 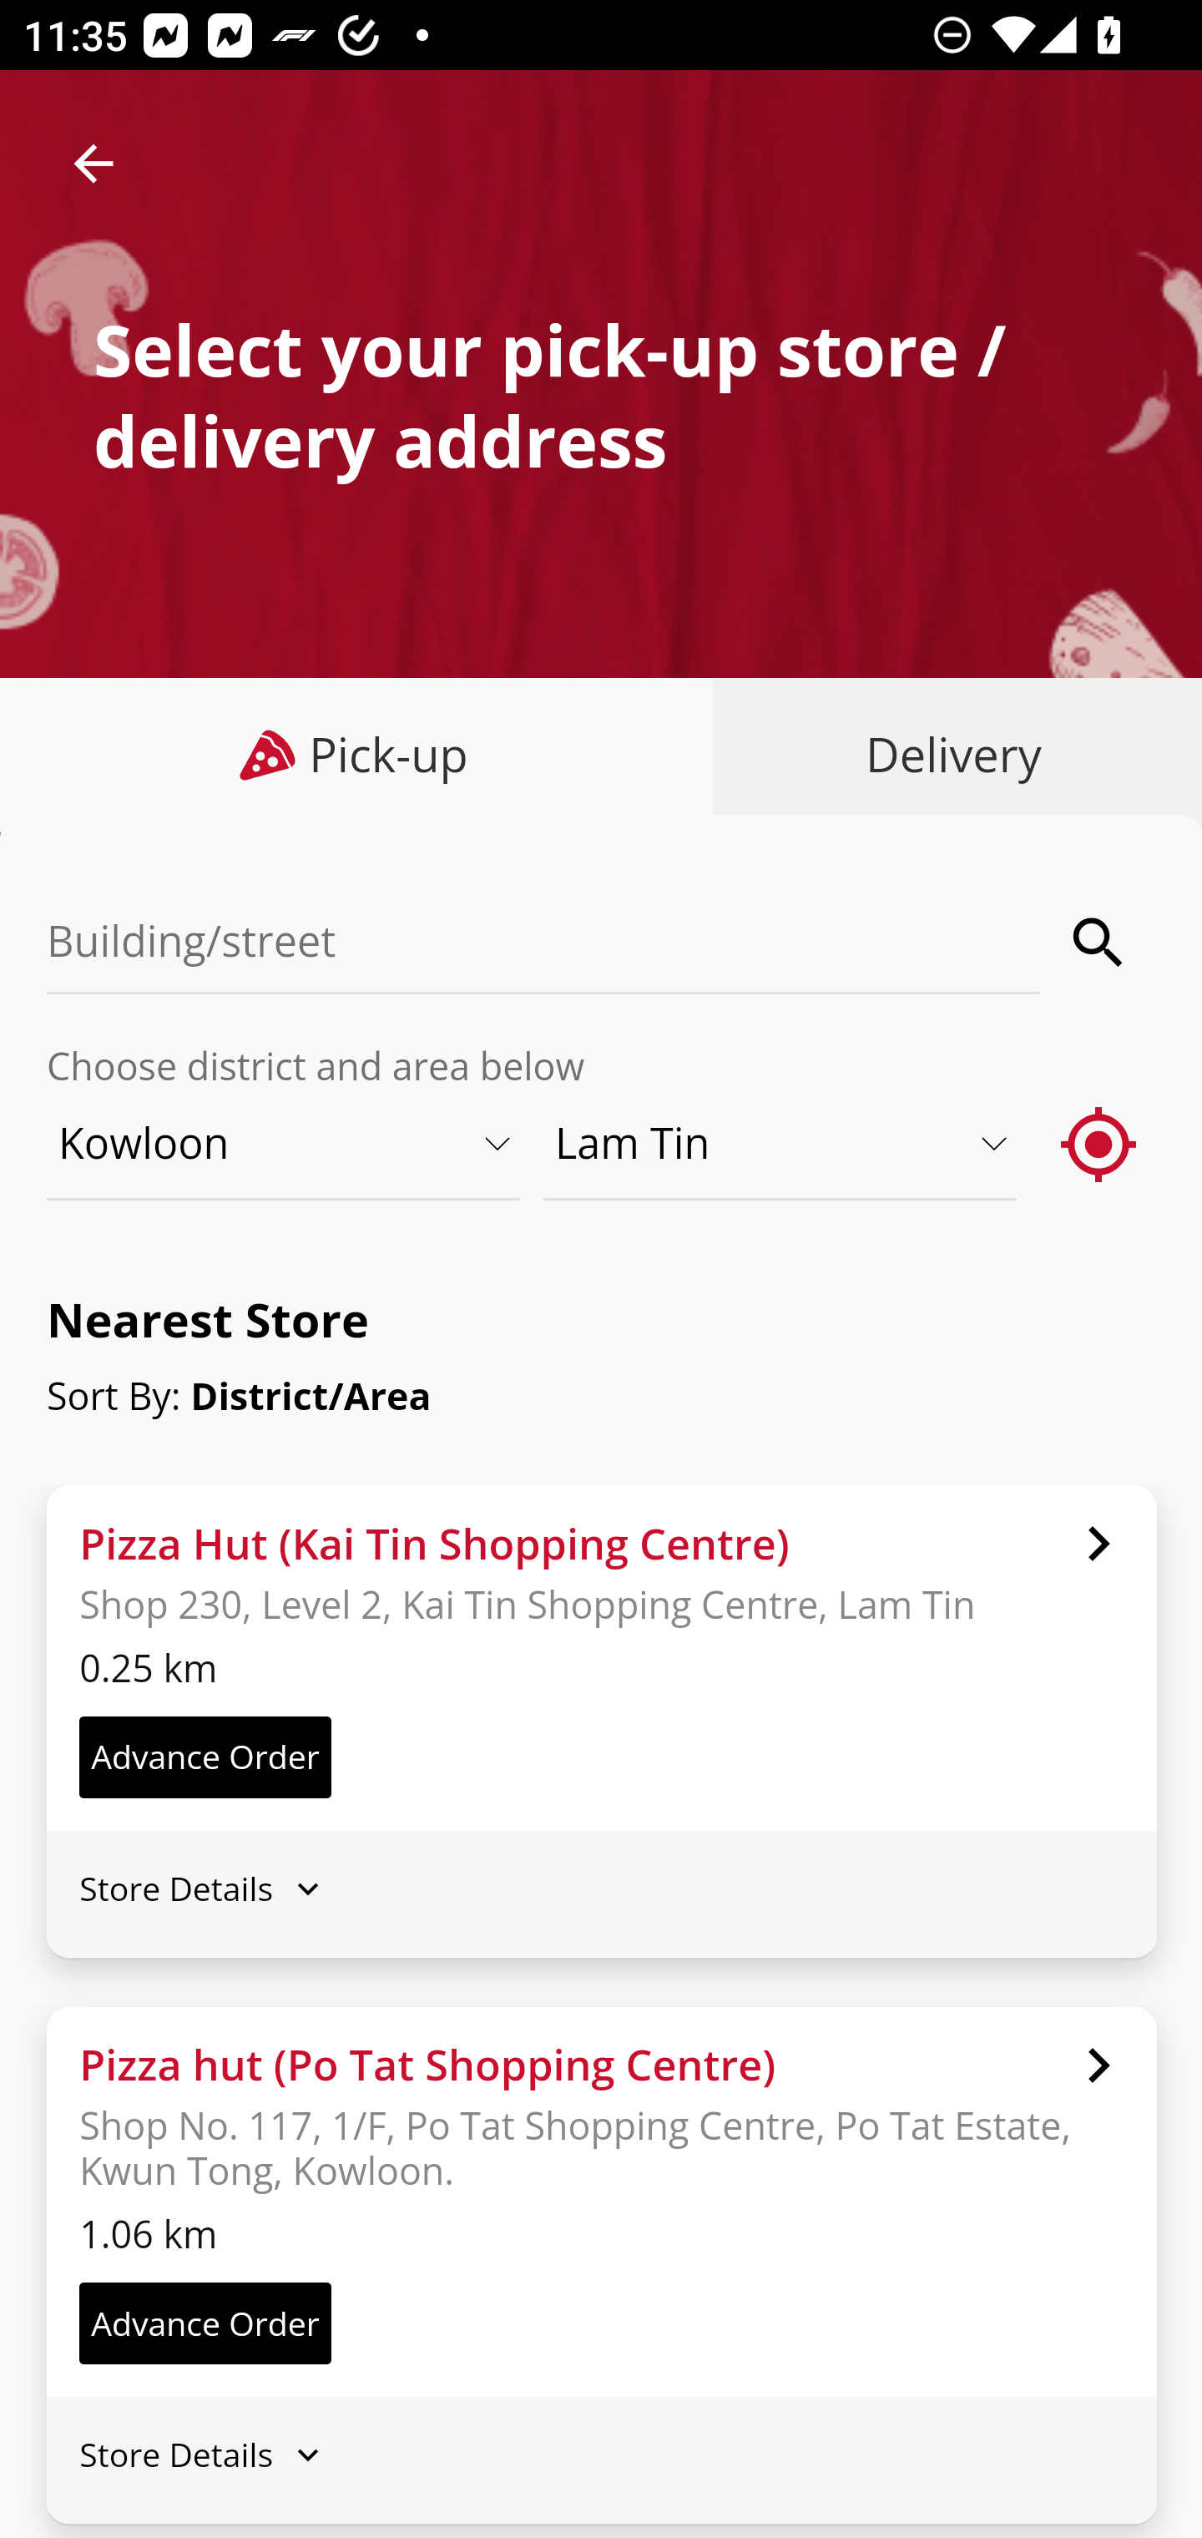 I want to click on Kowloon, so click(x=285, y=1143).